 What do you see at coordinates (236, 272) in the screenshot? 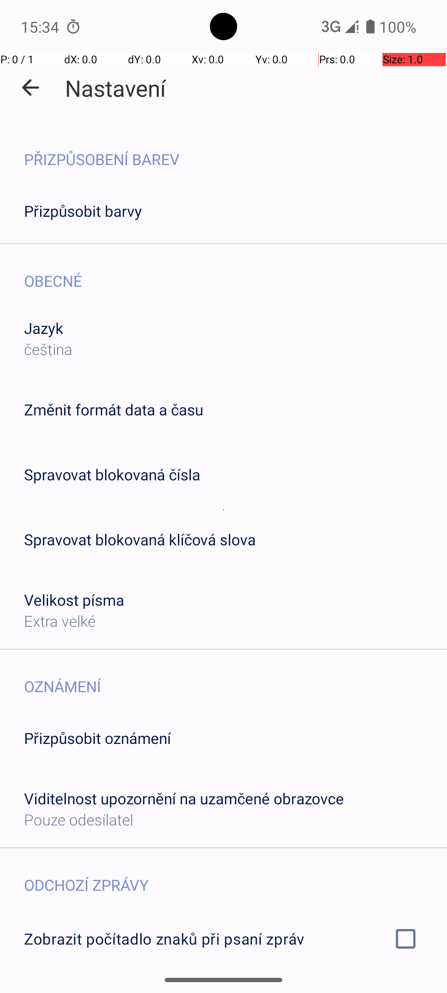
I see `OBECNÉ` at bounding box center [236, 272].